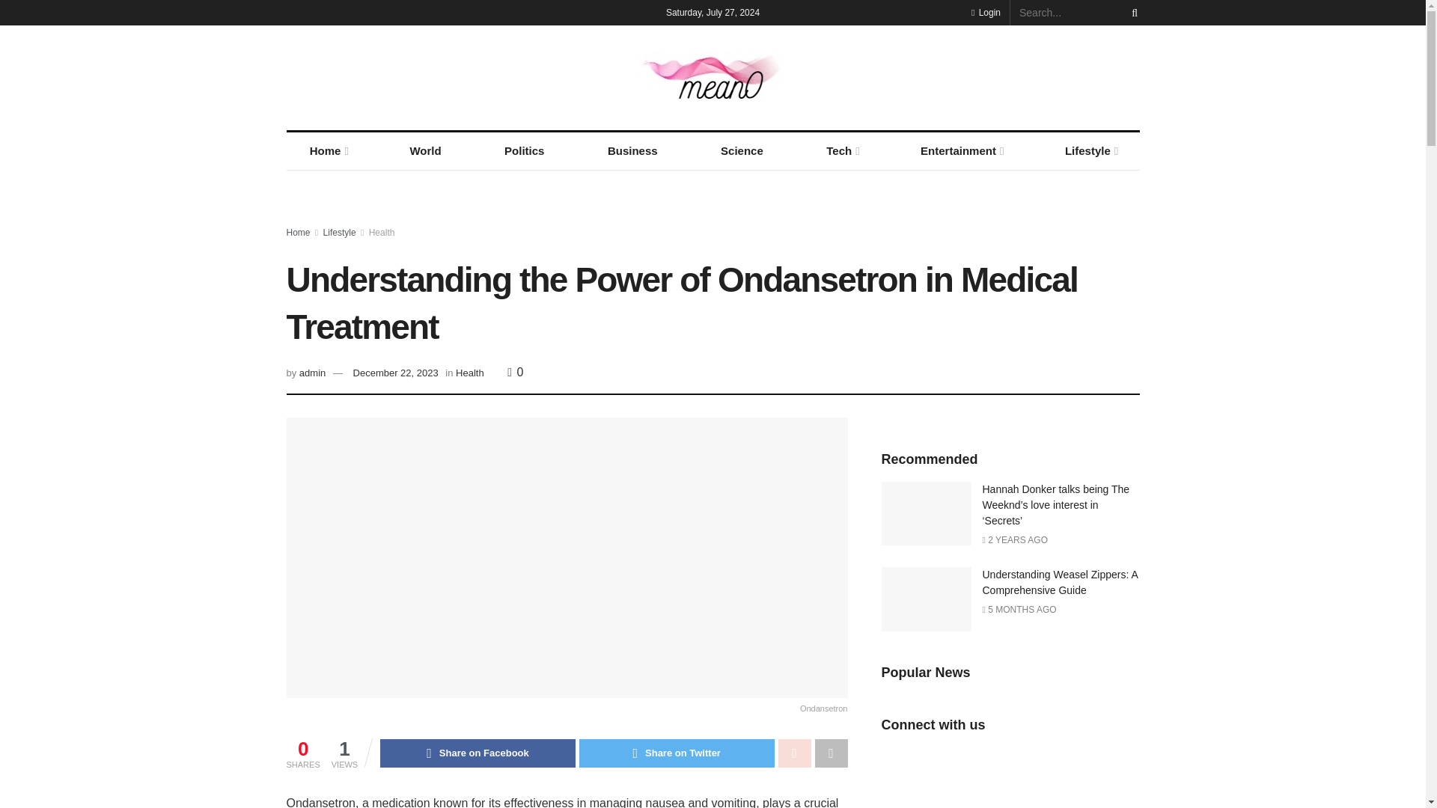  What do you see at coordinates (741, 151) in the screenshot?
I see `Science` at bounding box center [741, 151].